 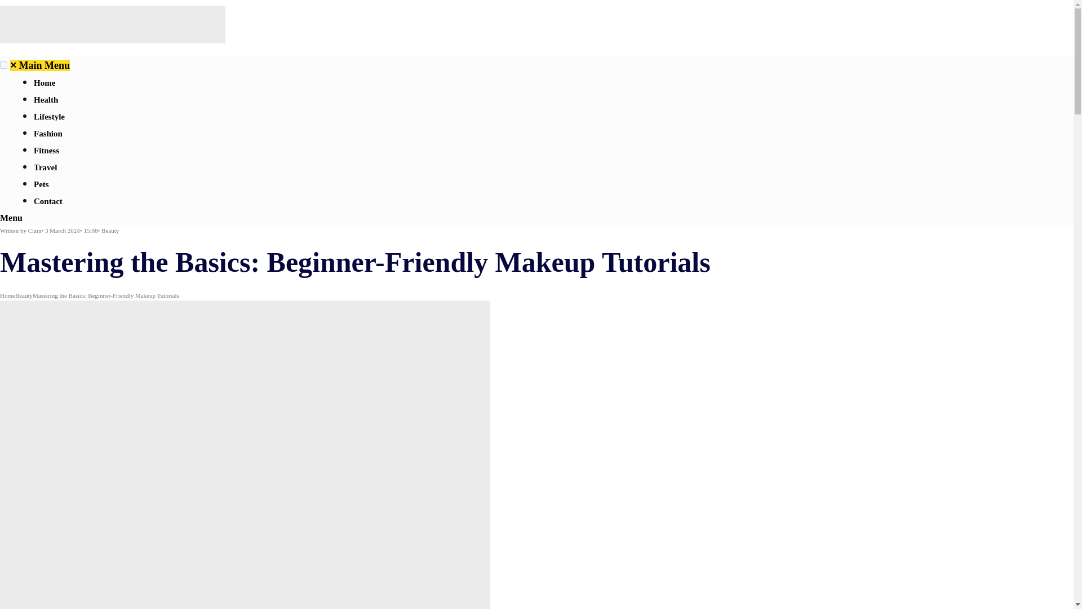 I want to click on Travel, so click(x=45, y=167).